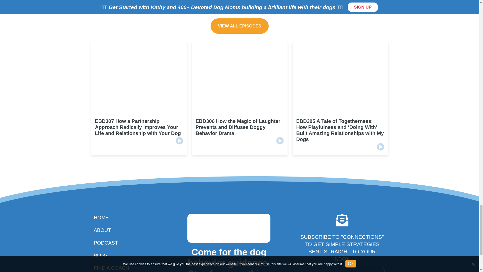  Describe the element at coordinates (117, 218) in the screenshot. I see `HOME` at that location.